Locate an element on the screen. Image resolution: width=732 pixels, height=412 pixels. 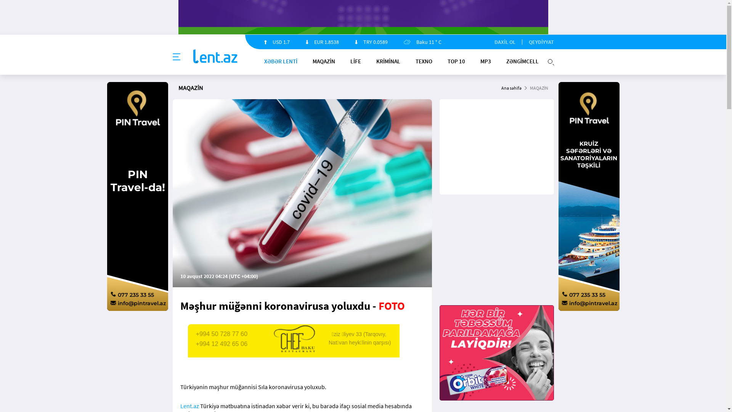
TRY 0.0589 is located at coordinates (371, 42).